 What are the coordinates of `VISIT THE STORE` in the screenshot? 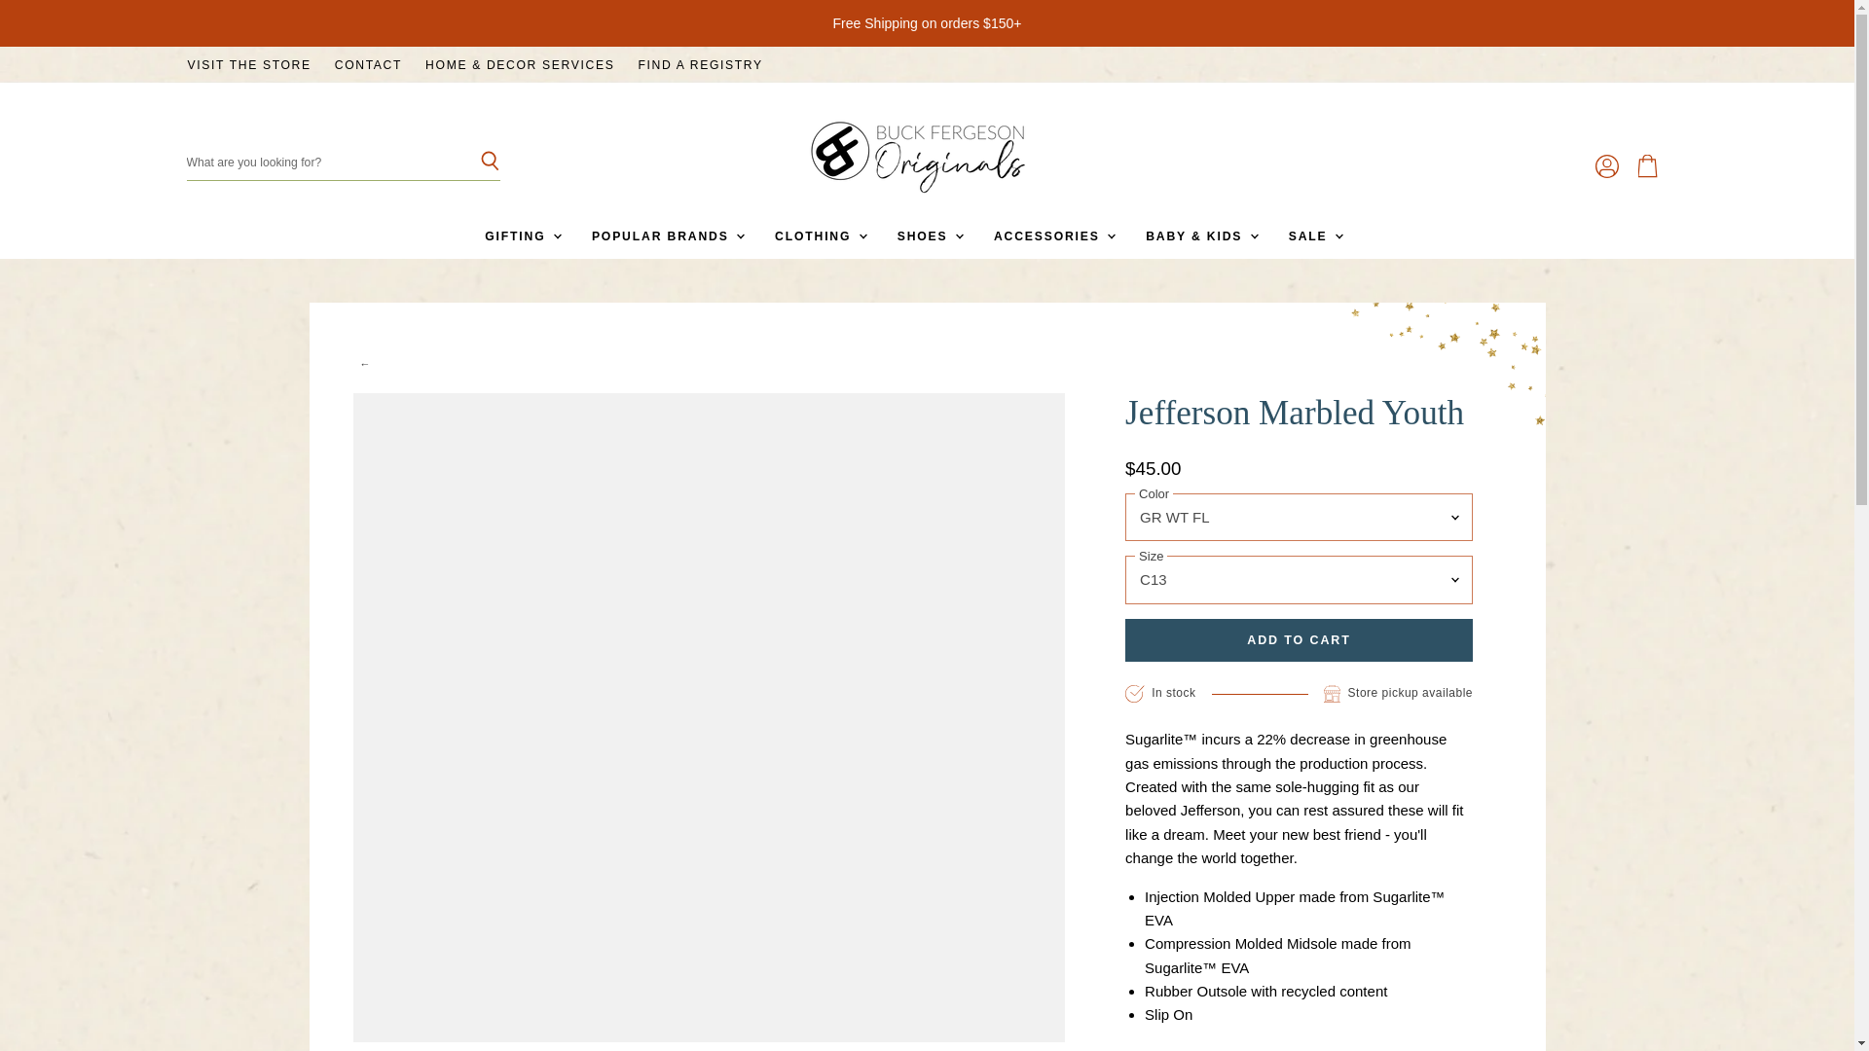 It's located at (248, 65).